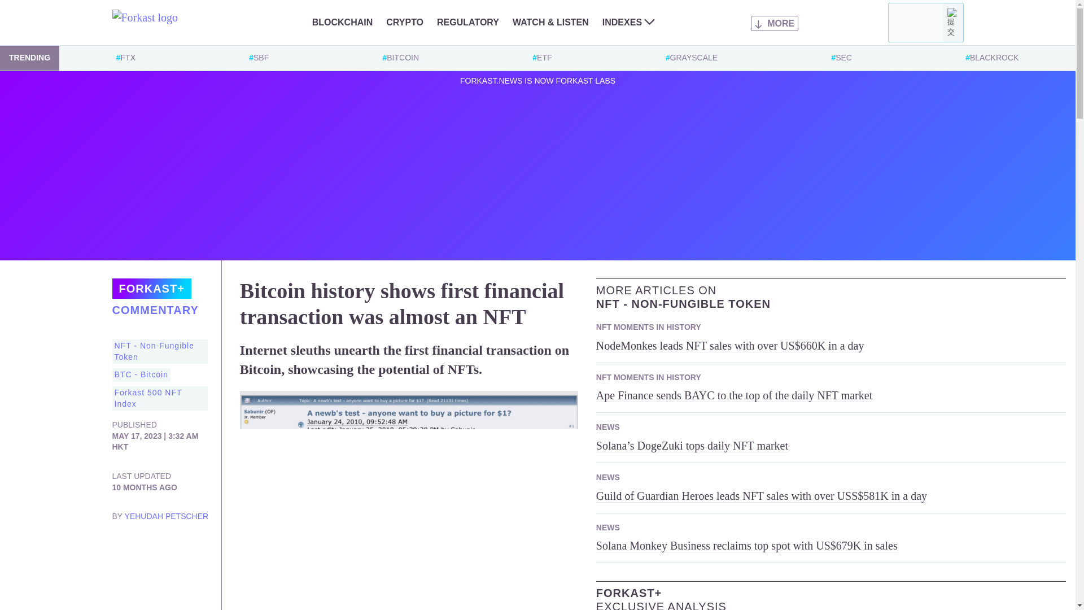 The width and height of the screenshot is (1084, 610). I want to click on Share on whatsapp, so click(121, 572).